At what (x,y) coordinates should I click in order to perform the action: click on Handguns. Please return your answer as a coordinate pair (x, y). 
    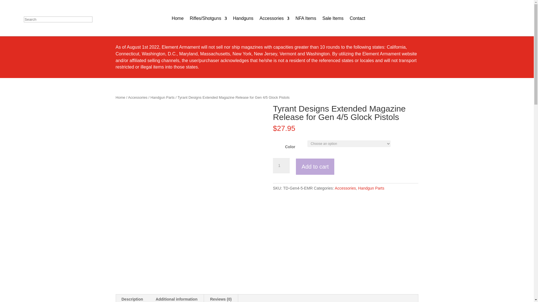
    Looking at the image, I should click on (243, 18).